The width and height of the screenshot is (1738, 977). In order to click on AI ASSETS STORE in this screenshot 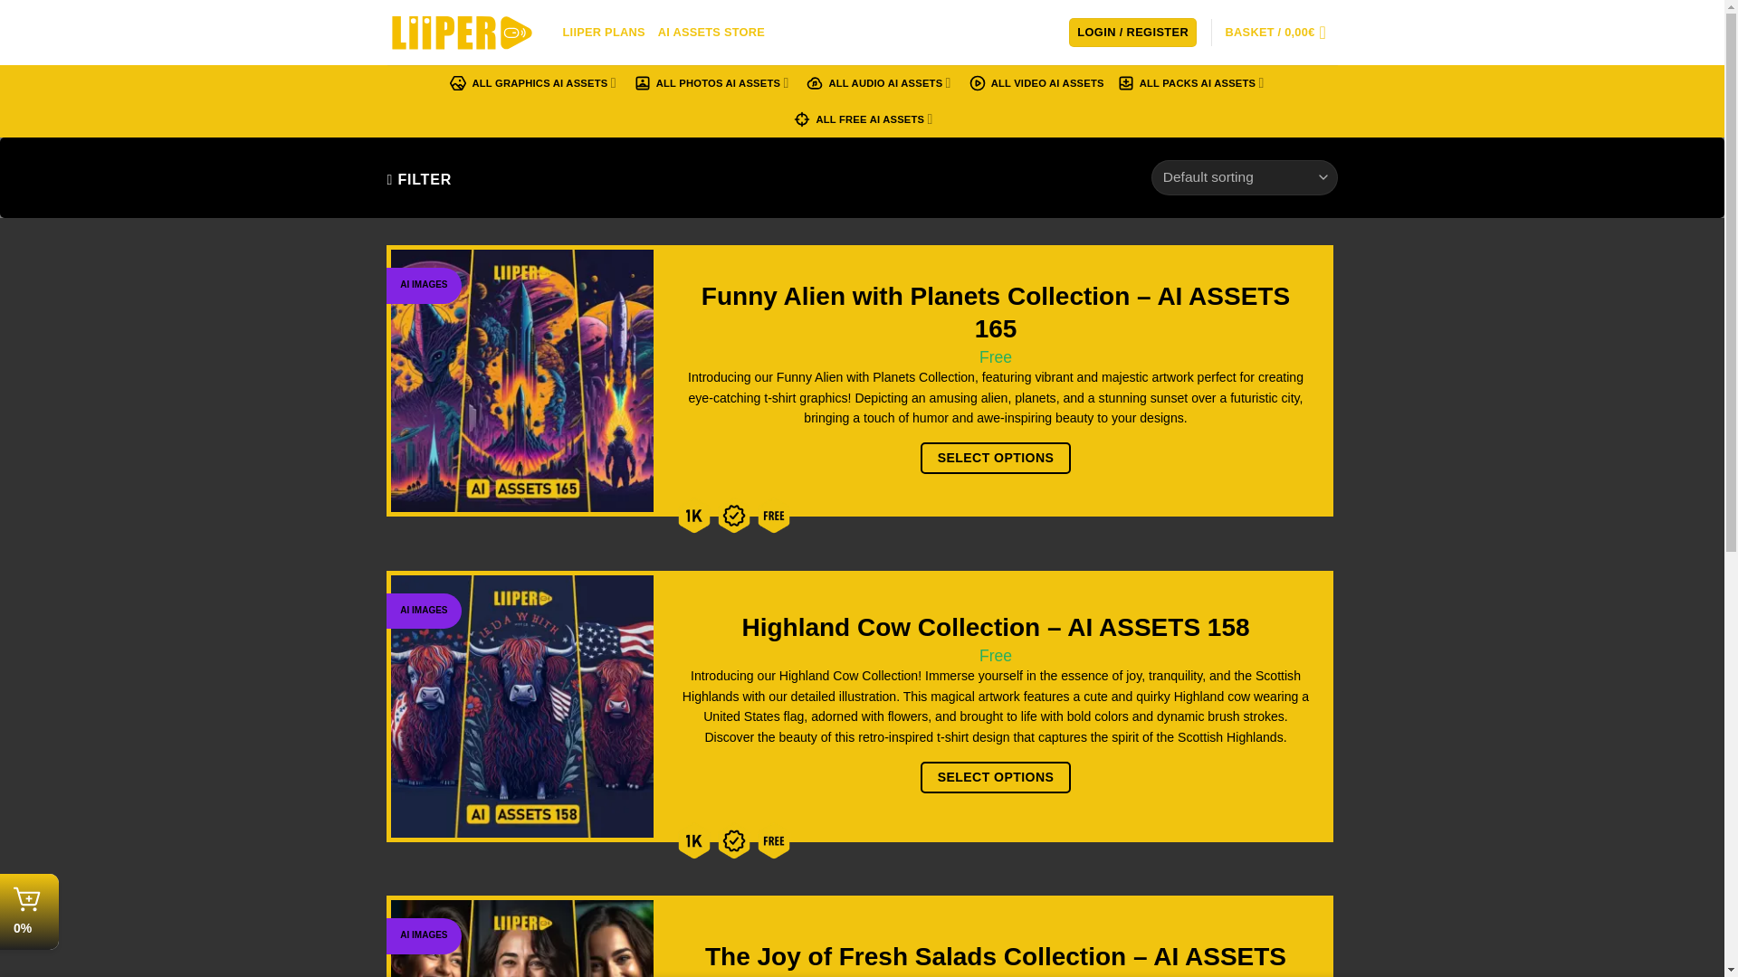, I will do `click(711, 33)`.